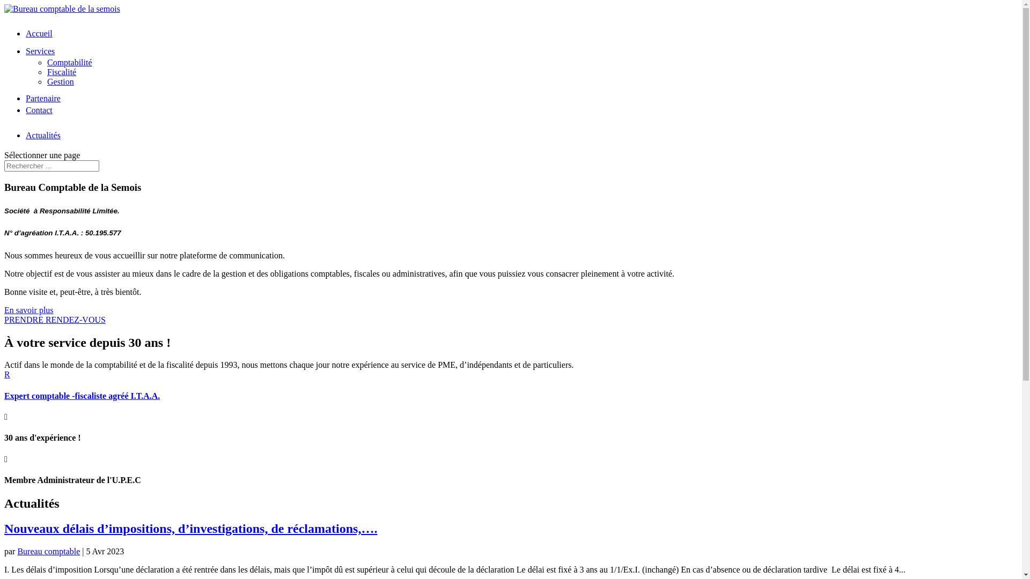 Image resolution: width=1030 pixels, height=579 pixels. I want to click on Services, so click(40, 51).